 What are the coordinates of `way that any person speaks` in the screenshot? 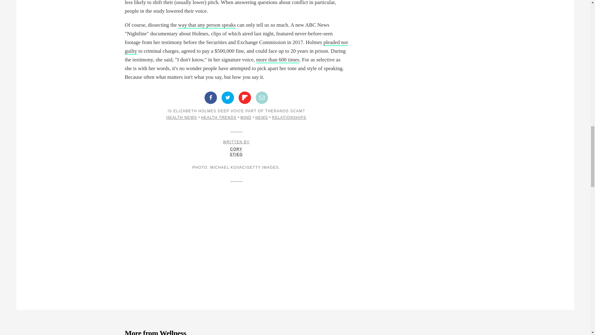 It's located at (207, 25).